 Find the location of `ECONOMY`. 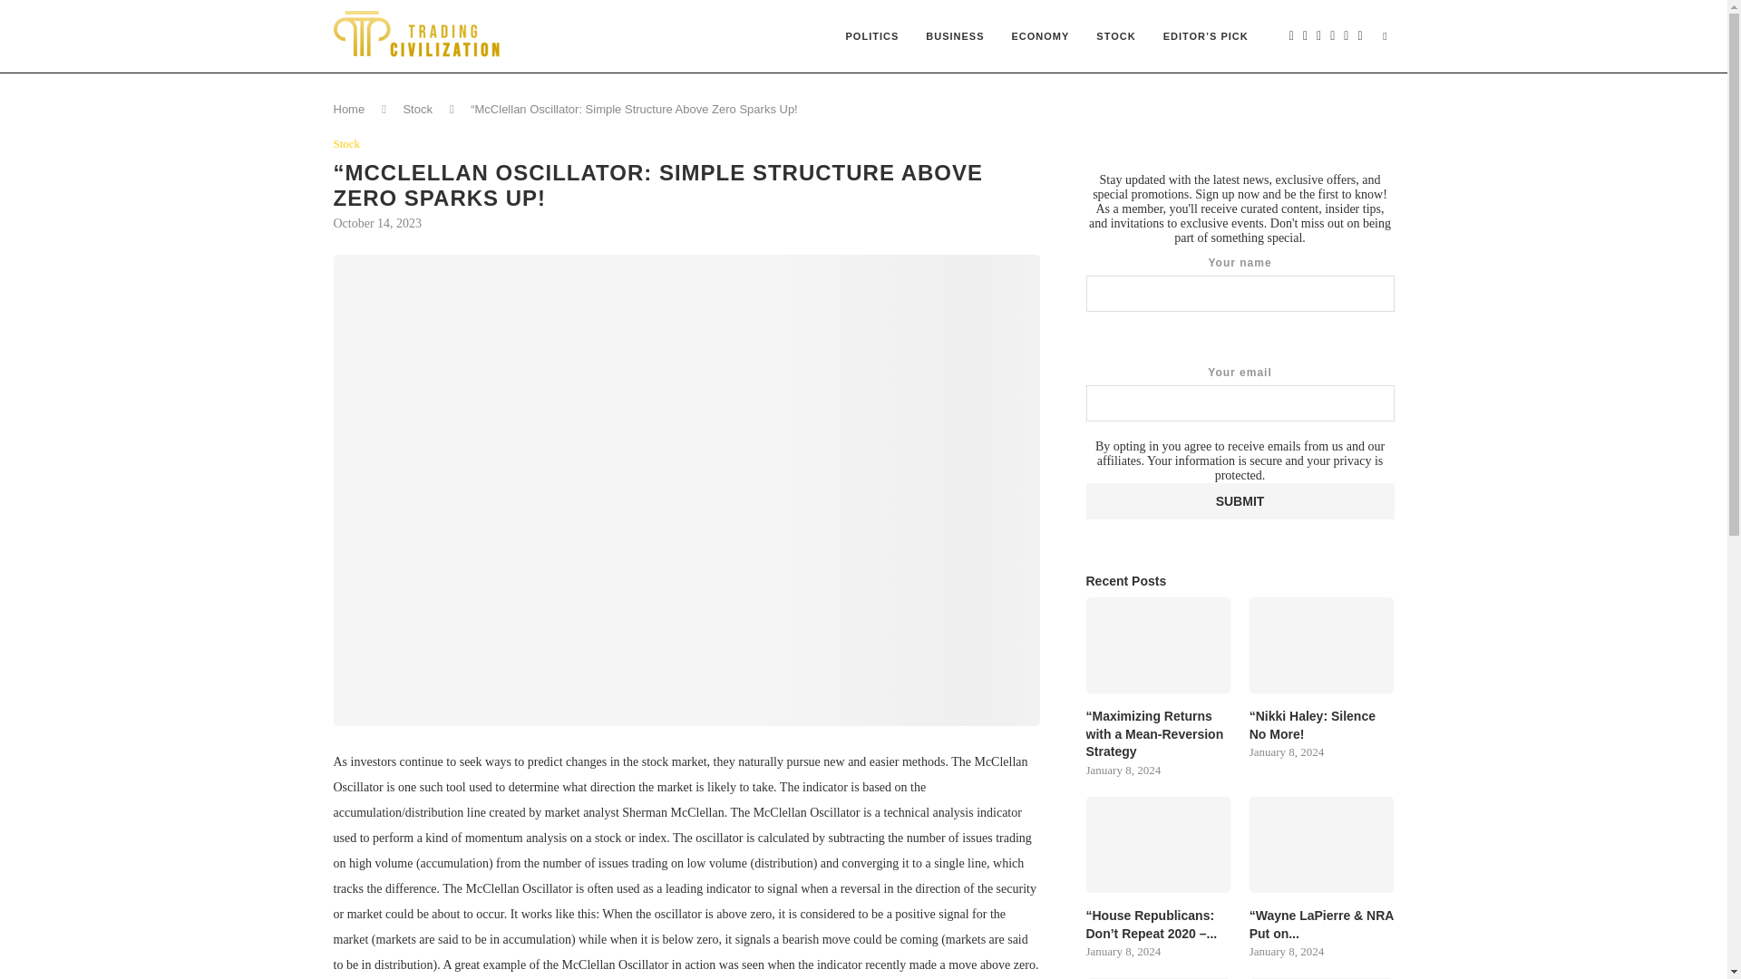

ECONOMY is located at coordinates (1040, 36).